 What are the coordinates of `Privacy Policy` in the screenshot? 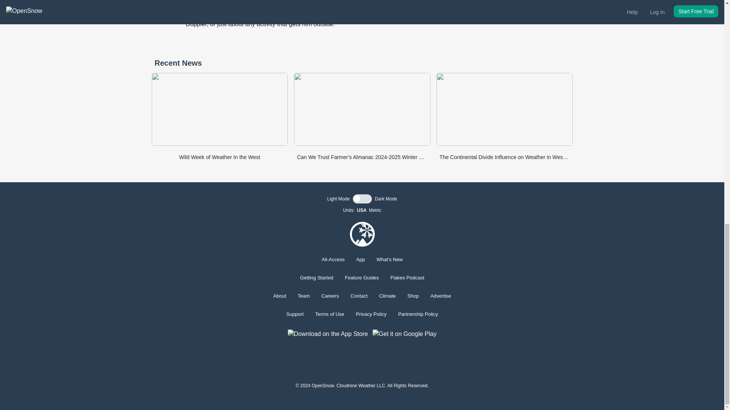 It's located at (371, 314).